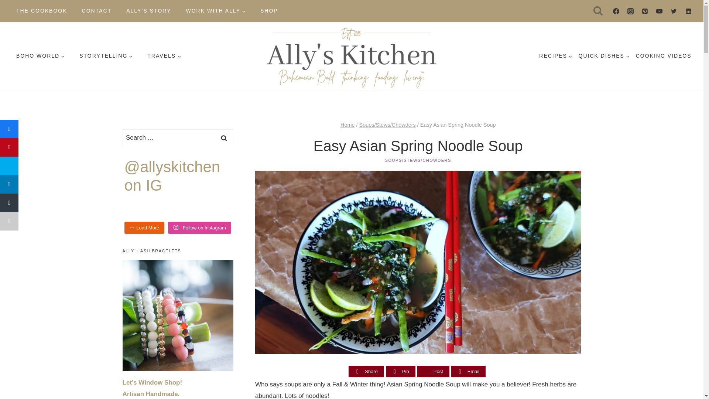  Describe the element at coordinates (269, 11) in the screenshot. I see `SHOP` at that location.